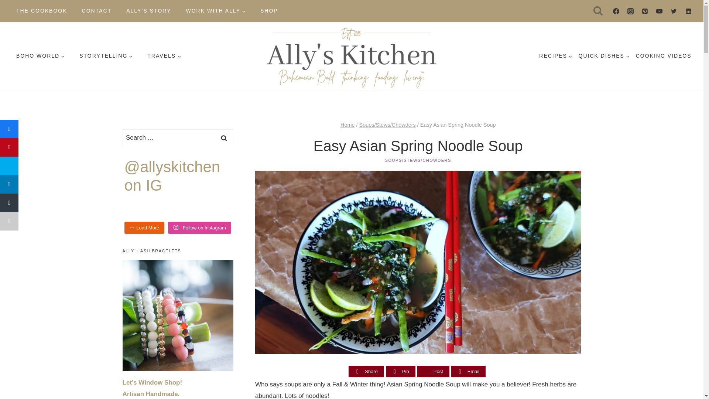  Describe the element at coordinates (269, 11) in the screenshot. I see `SHOP` at that location.